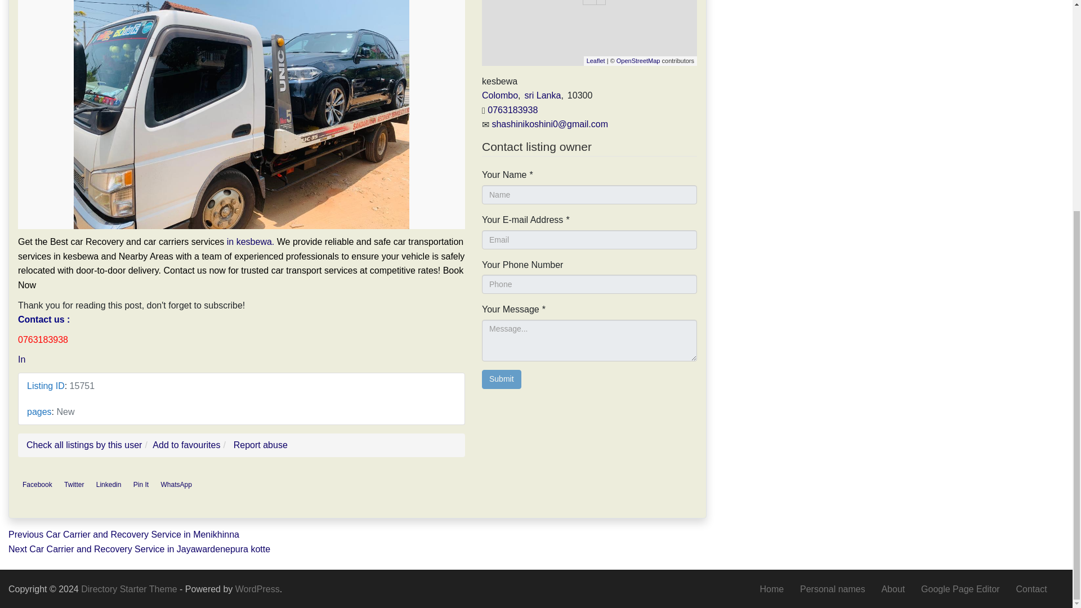 This screenshot has width=1081, height=608. Describe the element at coordinates (260, 445) in the screenshot. I see `Report abuse` at that location.